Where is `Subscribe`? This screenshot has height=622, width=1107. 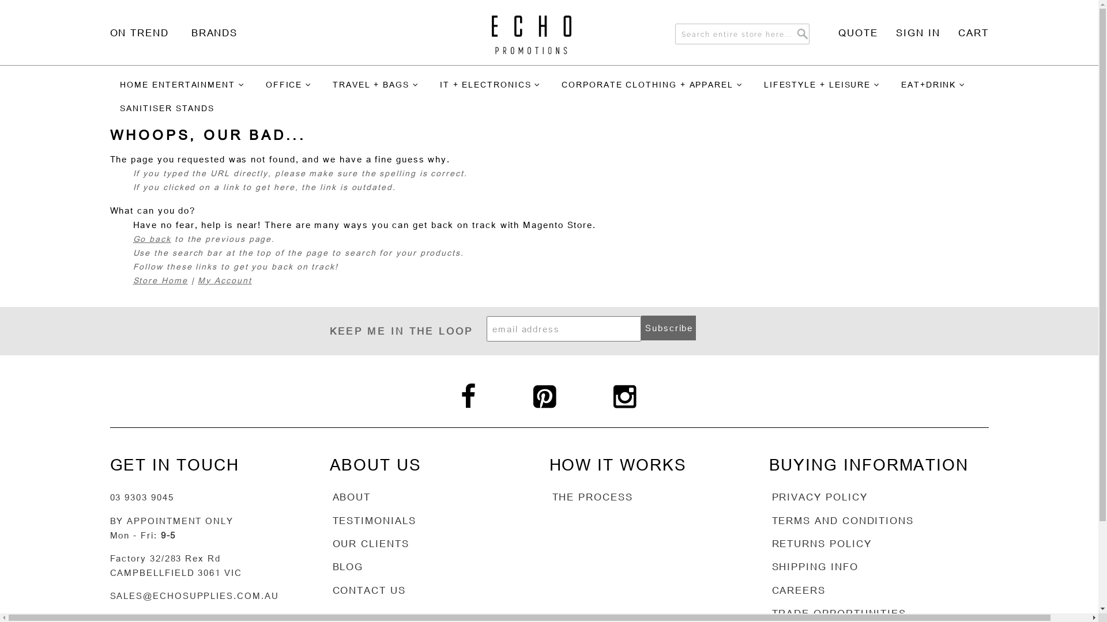 Subscribe is located at coordinates (669, 328).